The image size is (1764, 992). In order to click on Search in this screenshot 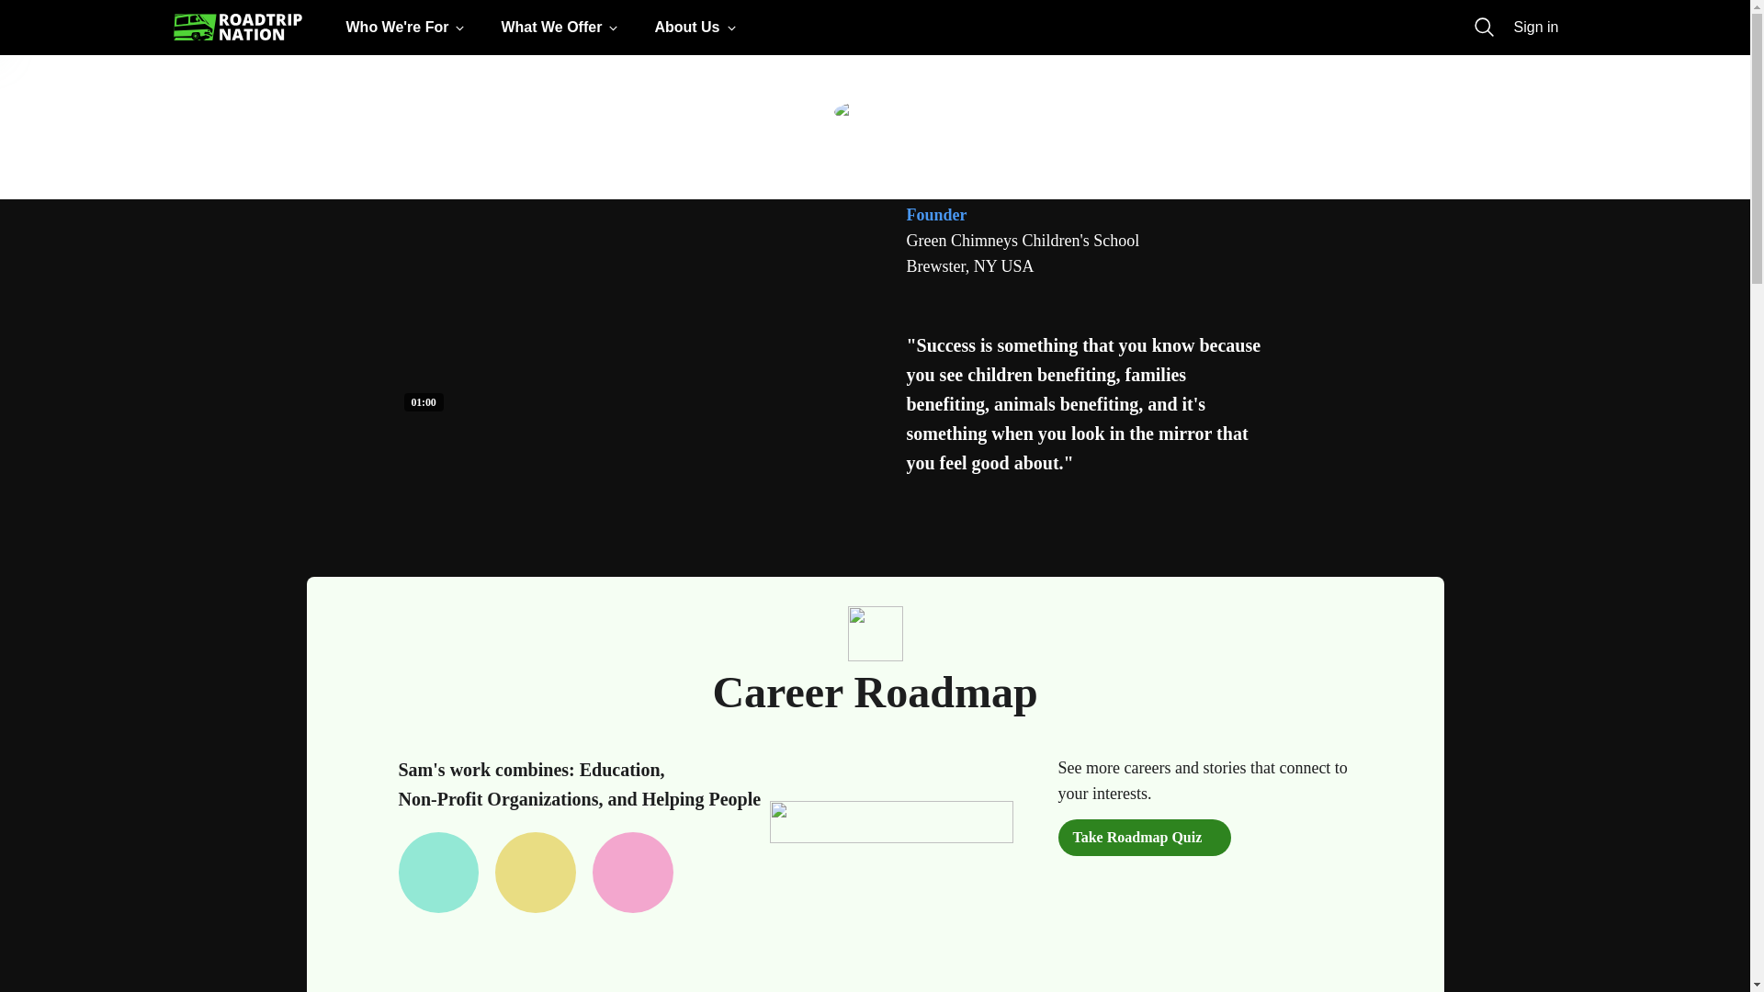, I will do `click(1485, 28)`.